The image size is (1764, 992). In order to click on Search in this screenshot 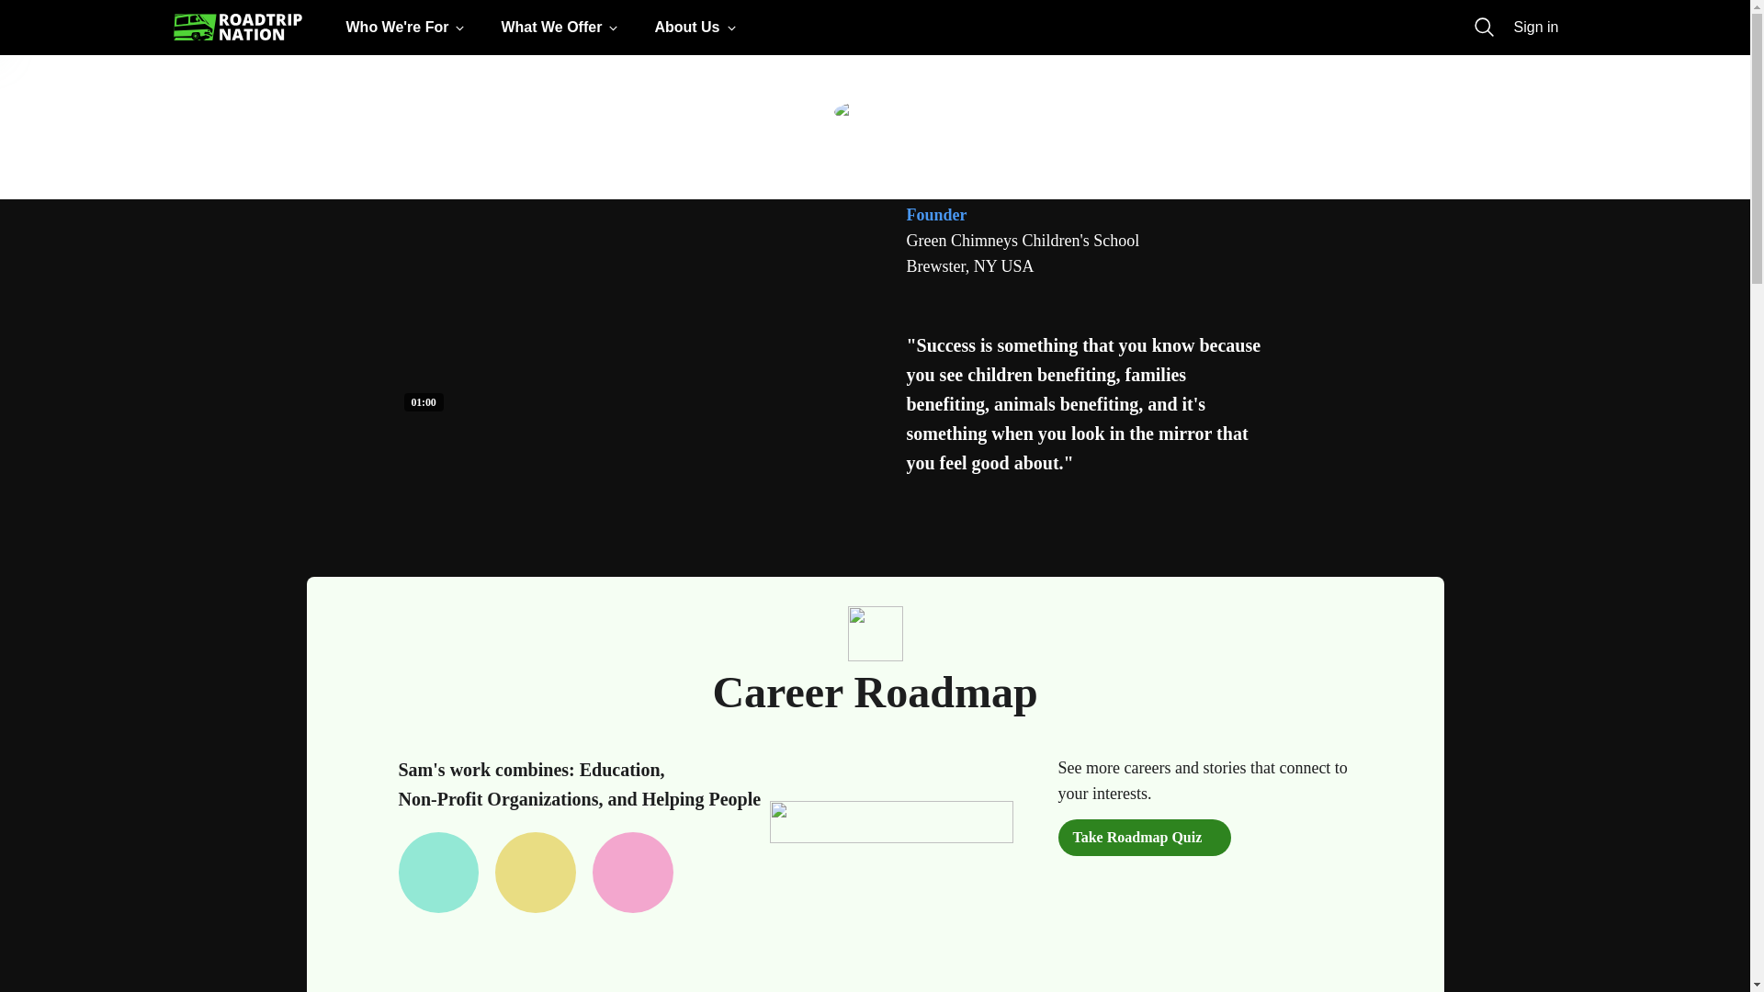, I will do `click(1485, 28)`.